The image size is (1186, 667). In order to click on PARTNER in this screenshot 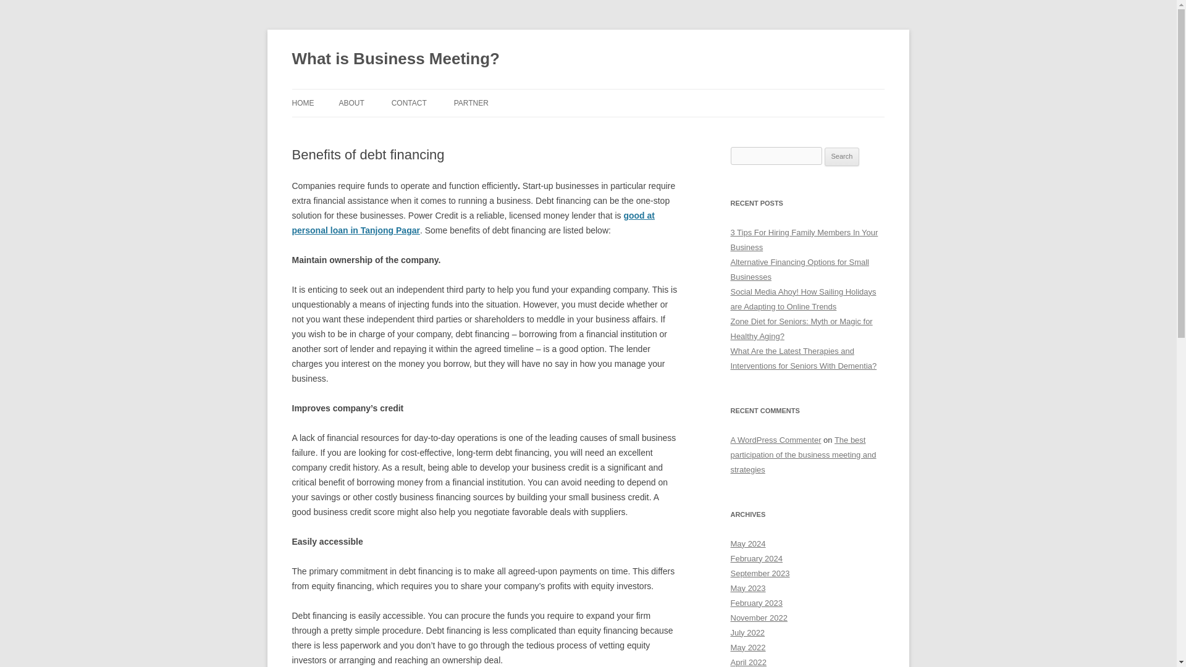, I will do `click(471, 103)`.